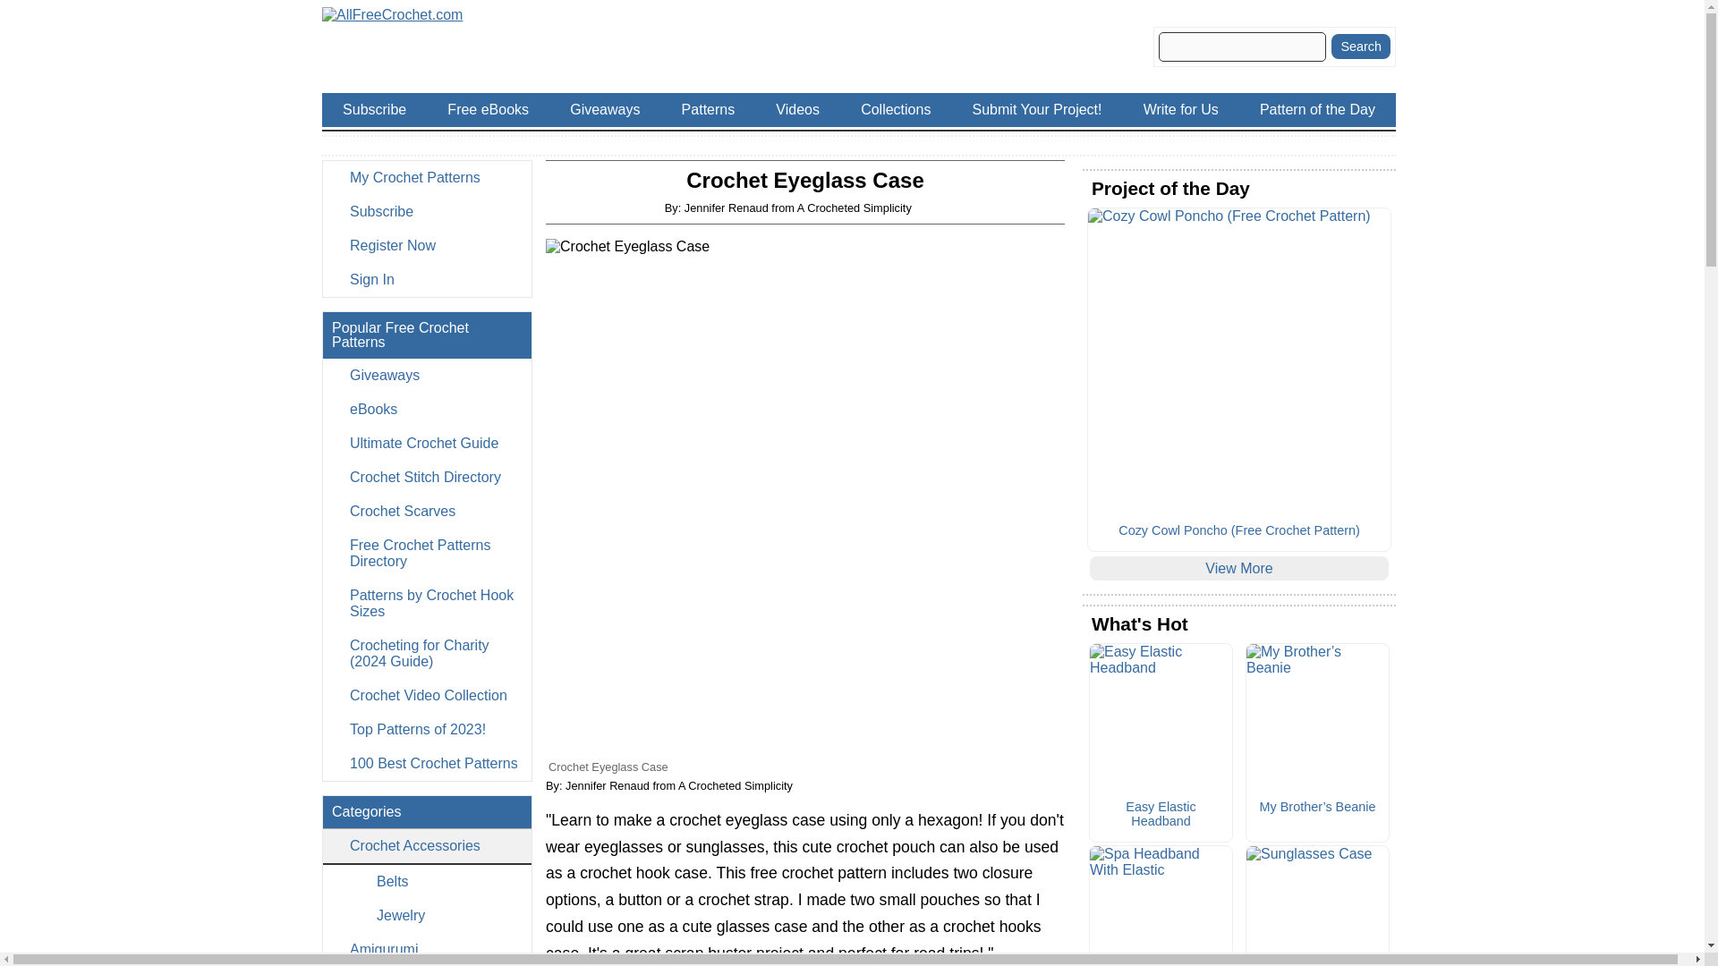  I want to click on Sign In, so click(426, 279).